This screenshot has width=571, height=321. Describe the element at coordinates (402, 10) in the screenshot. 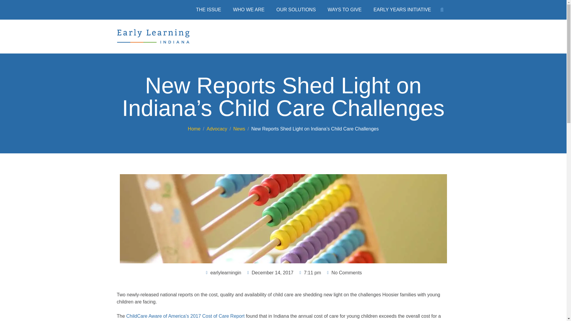

I see `EARLY YEARS INITIATIVE` at that location.